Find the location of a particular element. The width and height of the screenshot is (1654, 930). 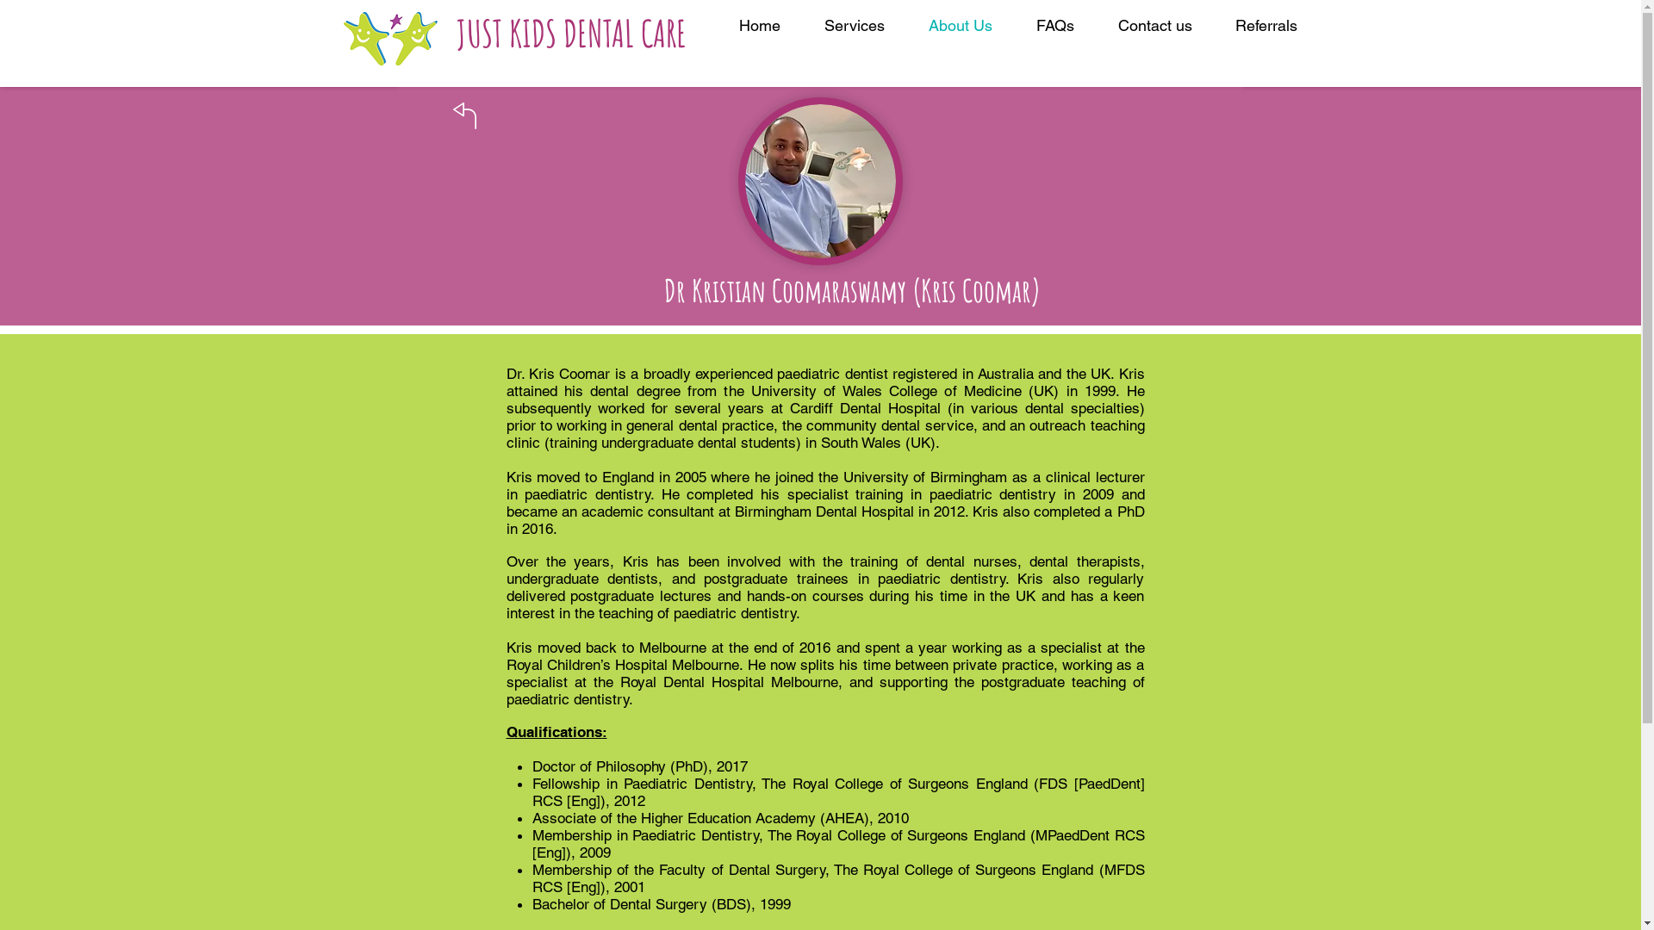

Services is located at coordinates (855, 26).